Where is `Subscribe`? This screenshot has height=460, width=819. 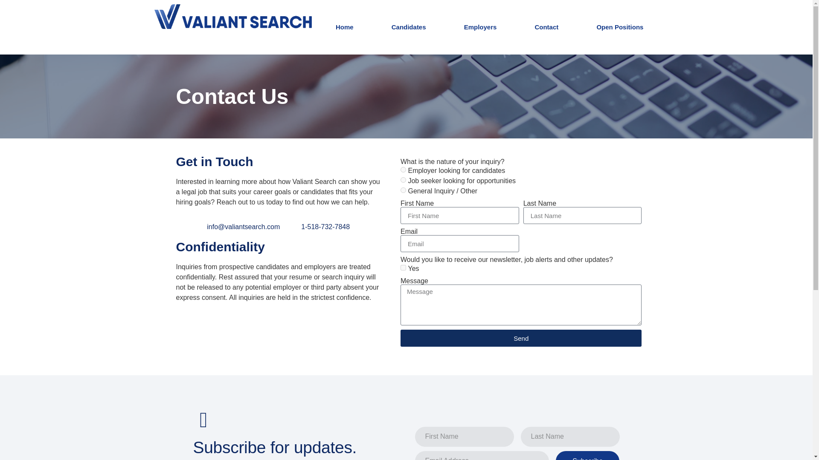 Subscribe is located at coordinates (587, 456).